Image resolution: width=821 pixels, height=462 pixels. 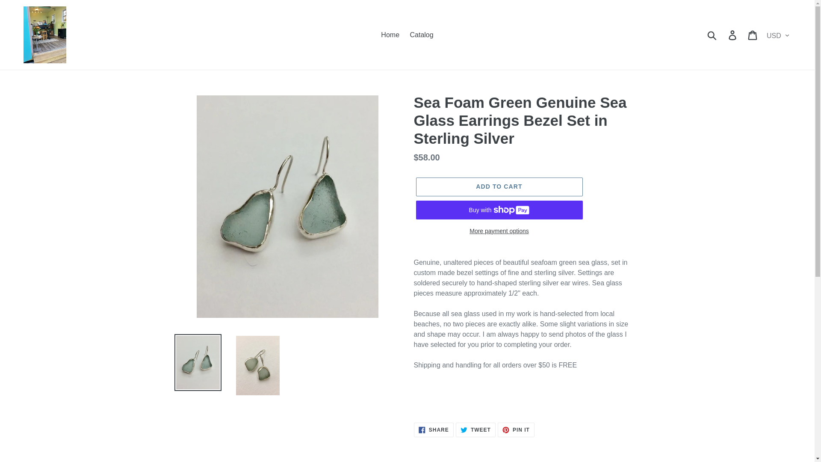 What do you see at coordinates (499, 231) in the screenshot?
I see `Catalog` at bounding box center [499, 231].